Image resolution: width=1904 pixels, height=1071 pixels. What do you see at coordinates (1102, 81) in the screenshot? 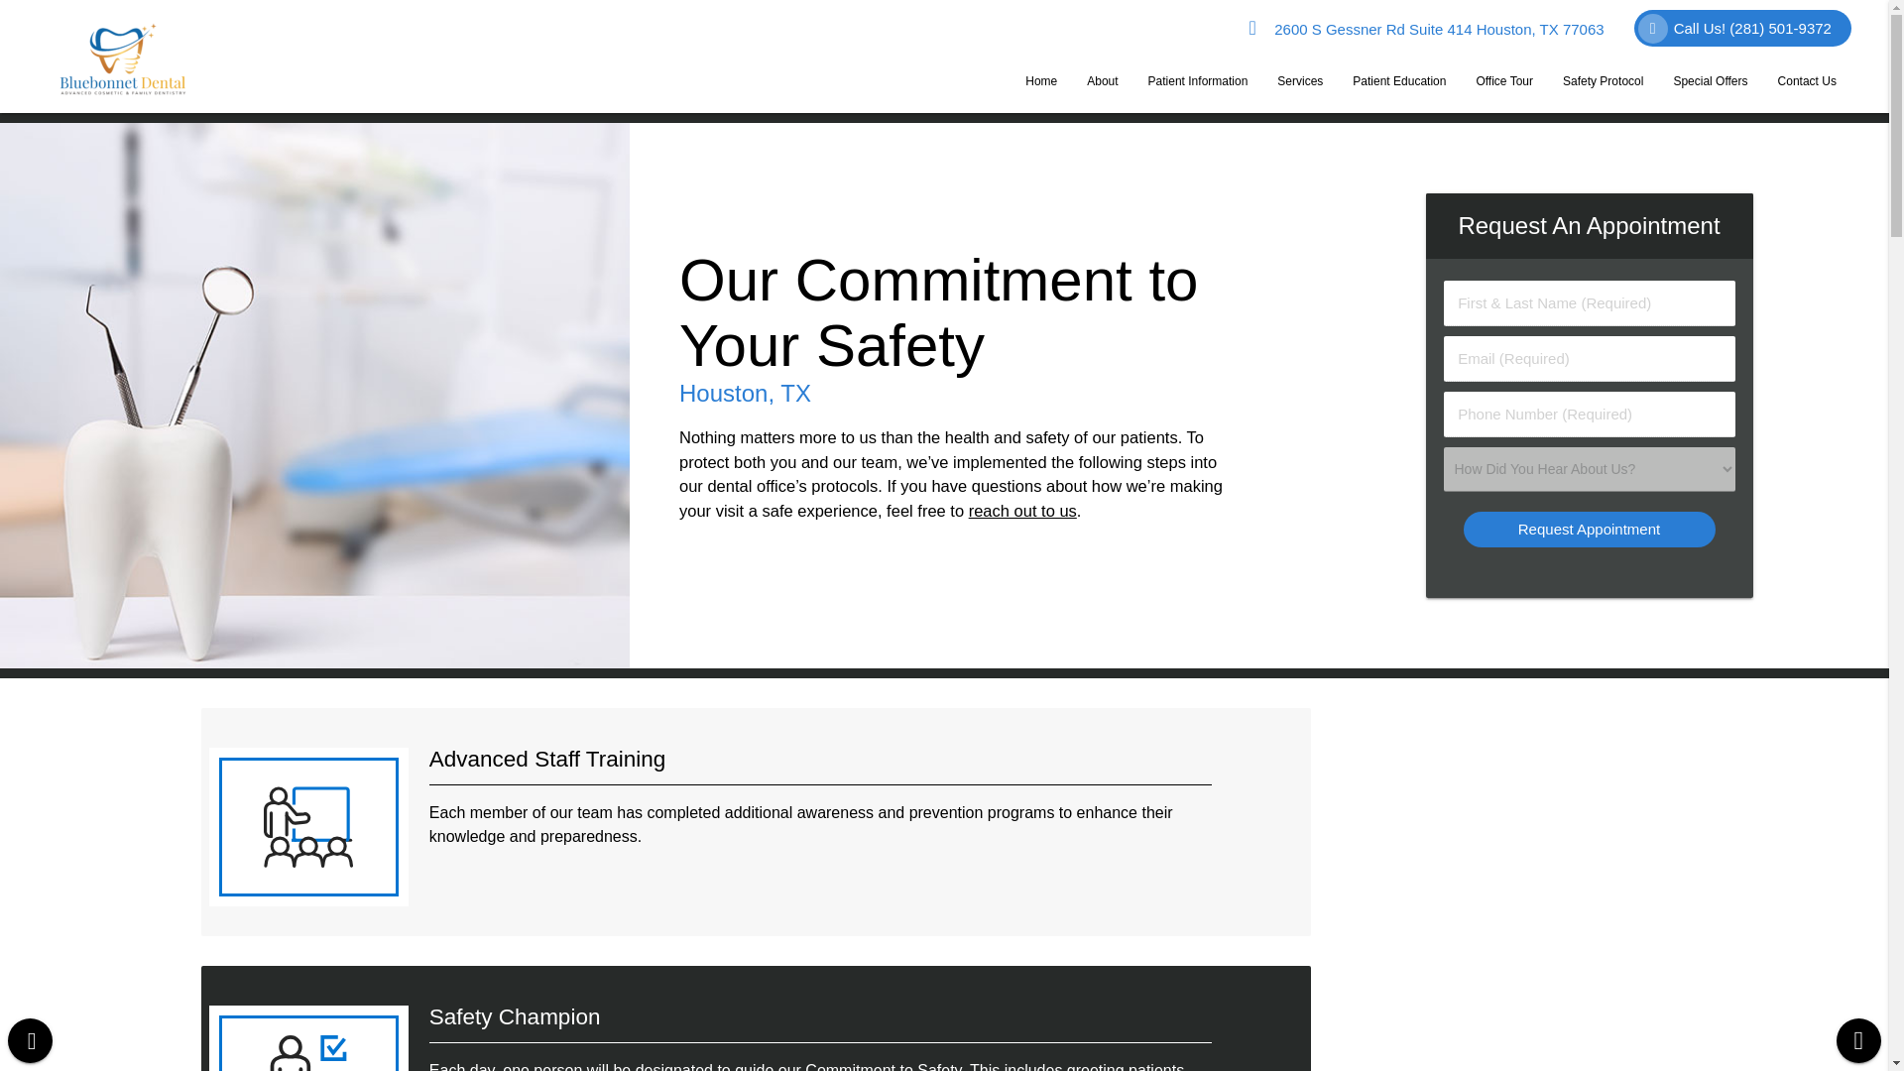
I see `Visit our About Our Practice page` at bounding box center [1102, 81].